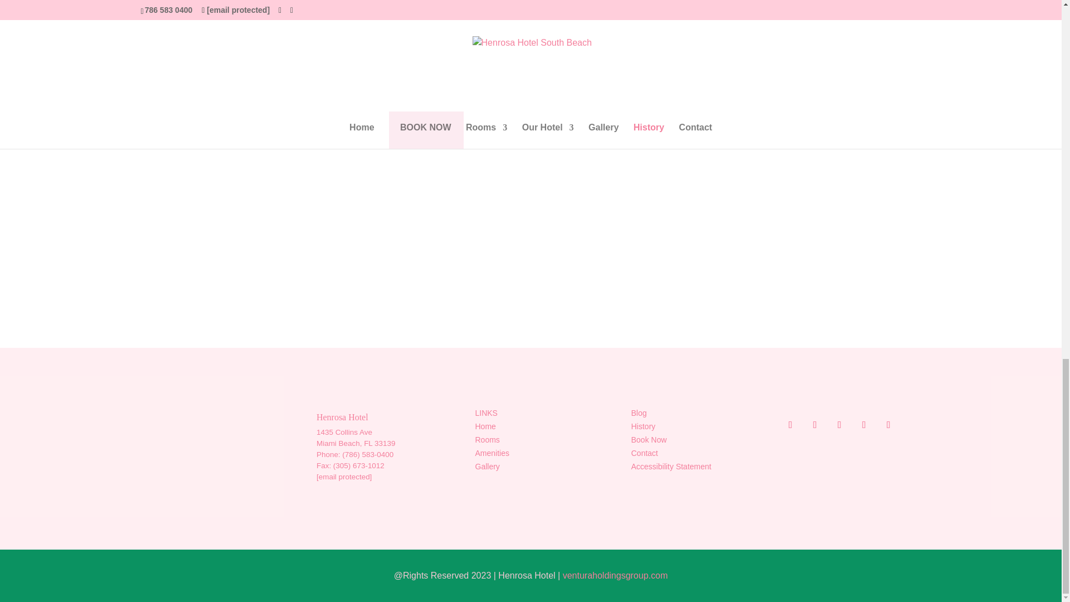 This screenshot has height=602, width=1070. Describe the element at coordinates (487, 466) in the screenshot. I see `Gallery` at that location.